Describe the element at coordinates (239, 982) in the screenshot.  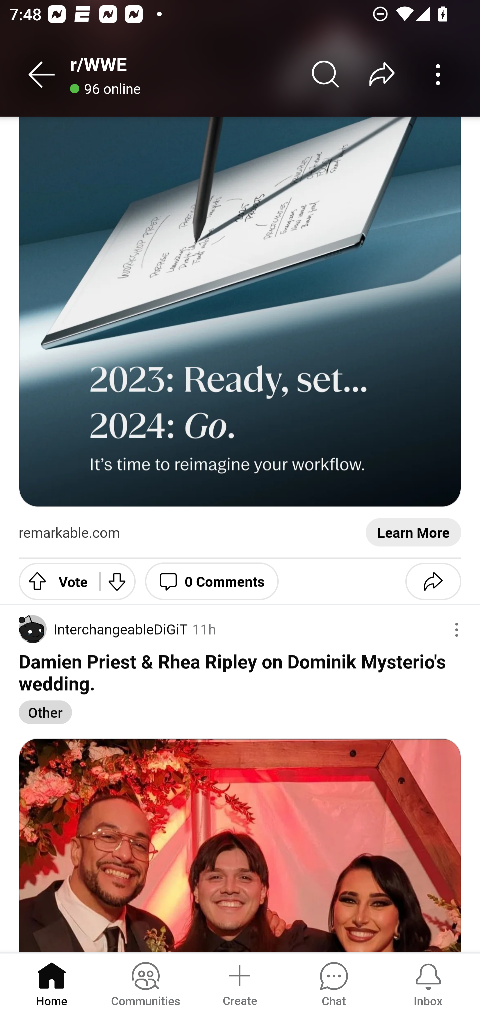
I see `Create a post Create` at that location.